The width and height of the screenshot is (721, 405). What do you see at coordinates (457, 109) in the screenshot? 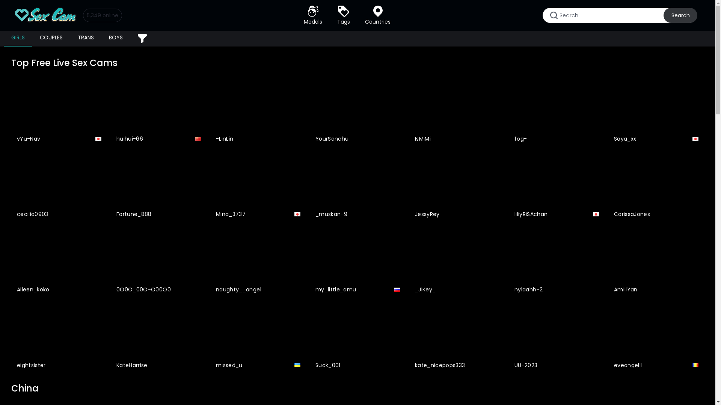
I see `IsMiMi` at bounding box center [457, 109].